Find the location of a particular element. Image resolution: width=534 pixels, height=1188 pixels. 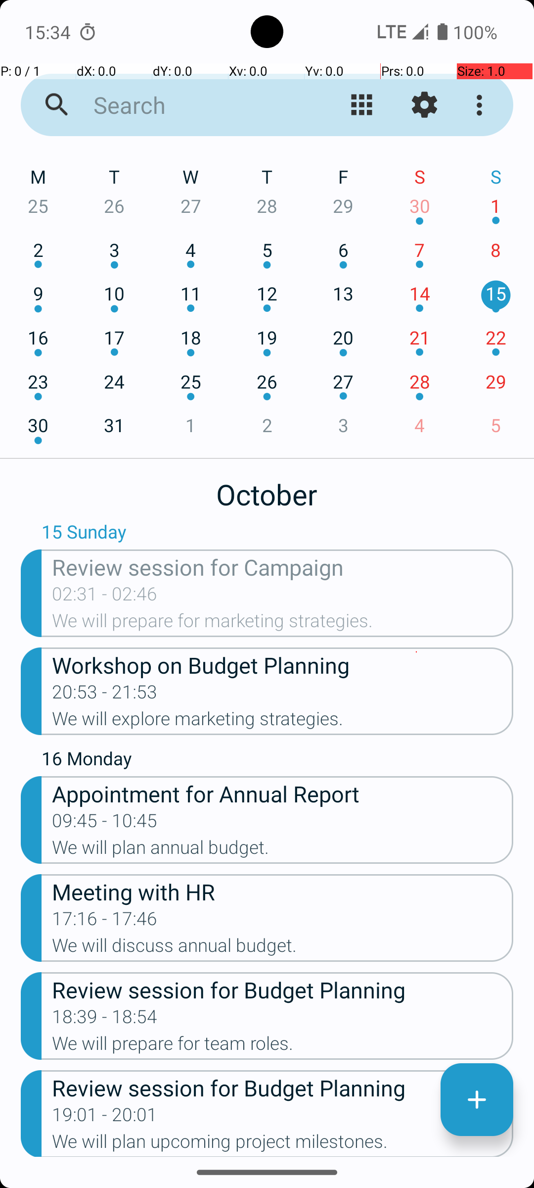

We will prepare for marketing strategies. is located at coordinates (283, 624).